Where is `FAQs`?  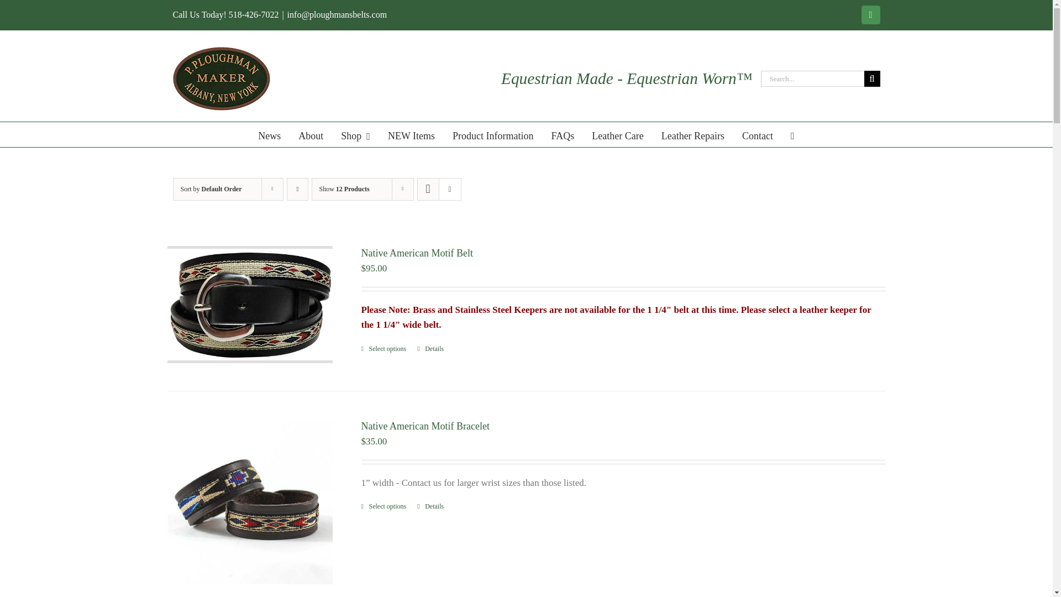 FAQs is located at coordinates (563, 134).